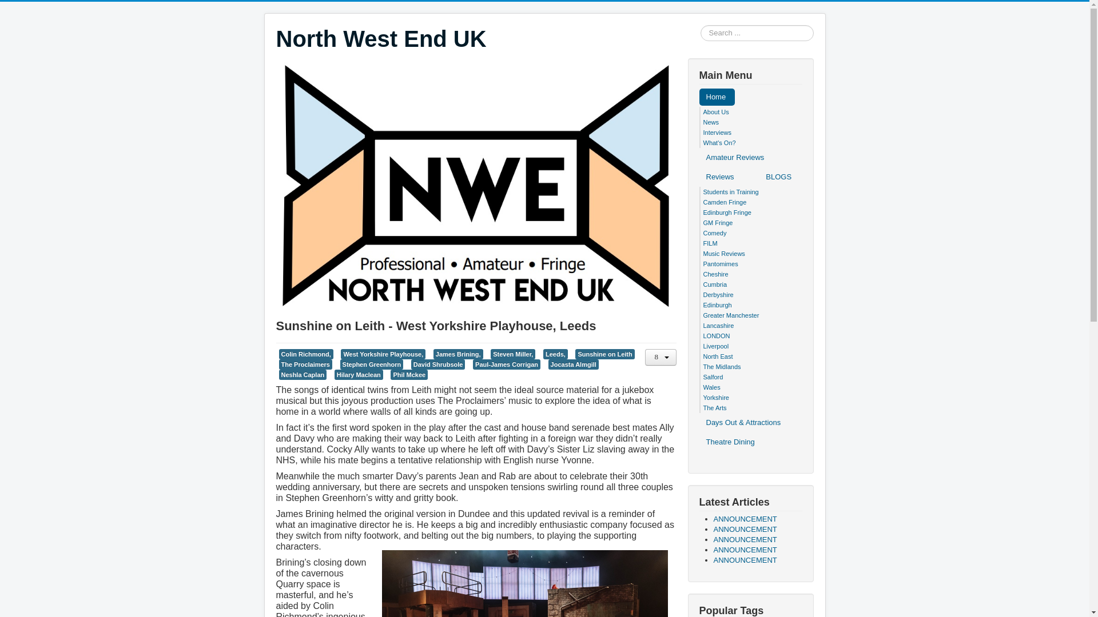  What do you see at coordinates (555, 354) in the screenshot?
I see `Leeds,` at bounding box center [555, 354].